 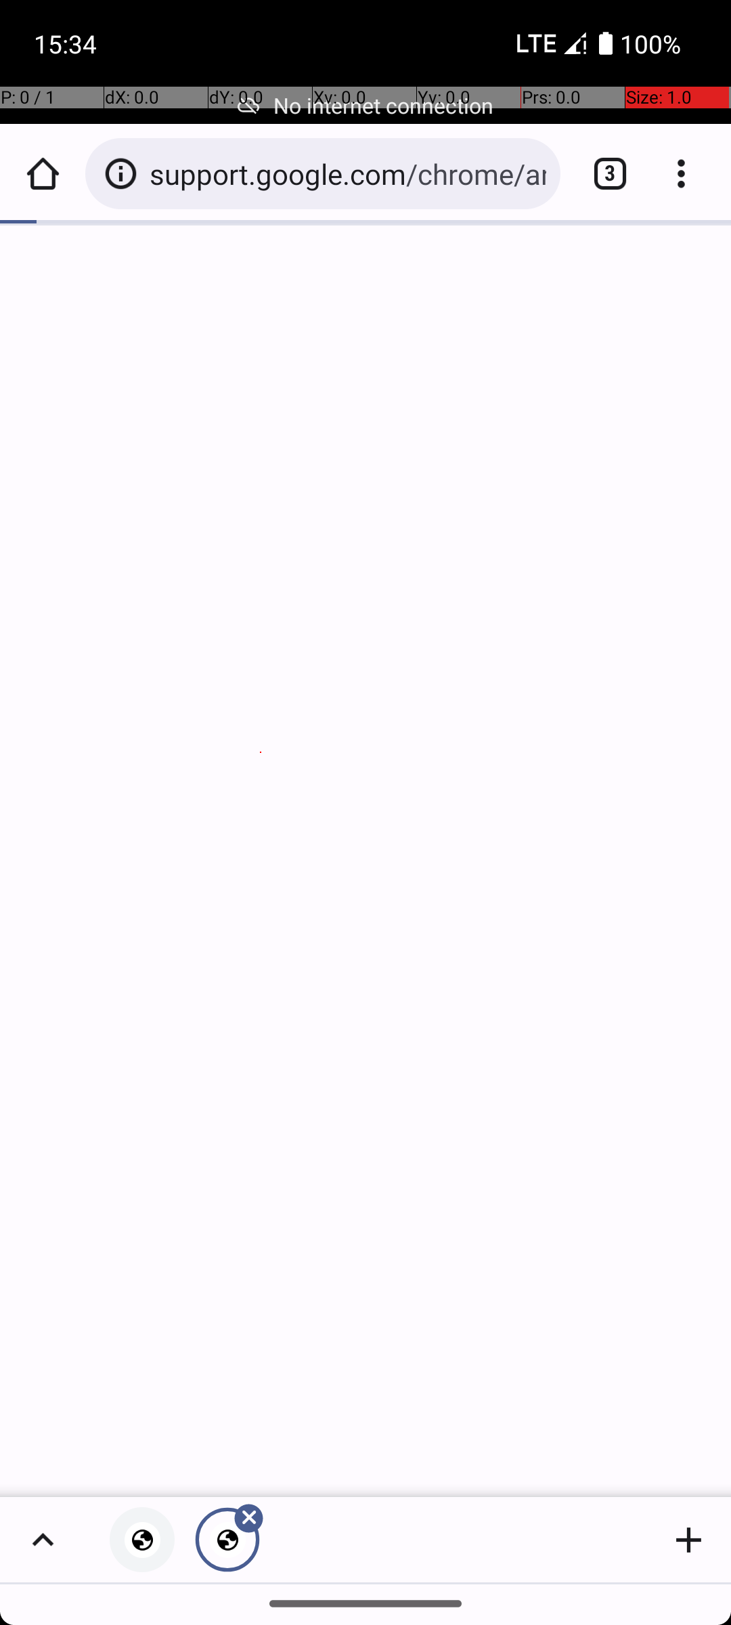 What do you see at coordinates (43, 1540) in the screenshot?
I see `Show group's tabs in fullscreen grid` at bounding box center [43, 1540].